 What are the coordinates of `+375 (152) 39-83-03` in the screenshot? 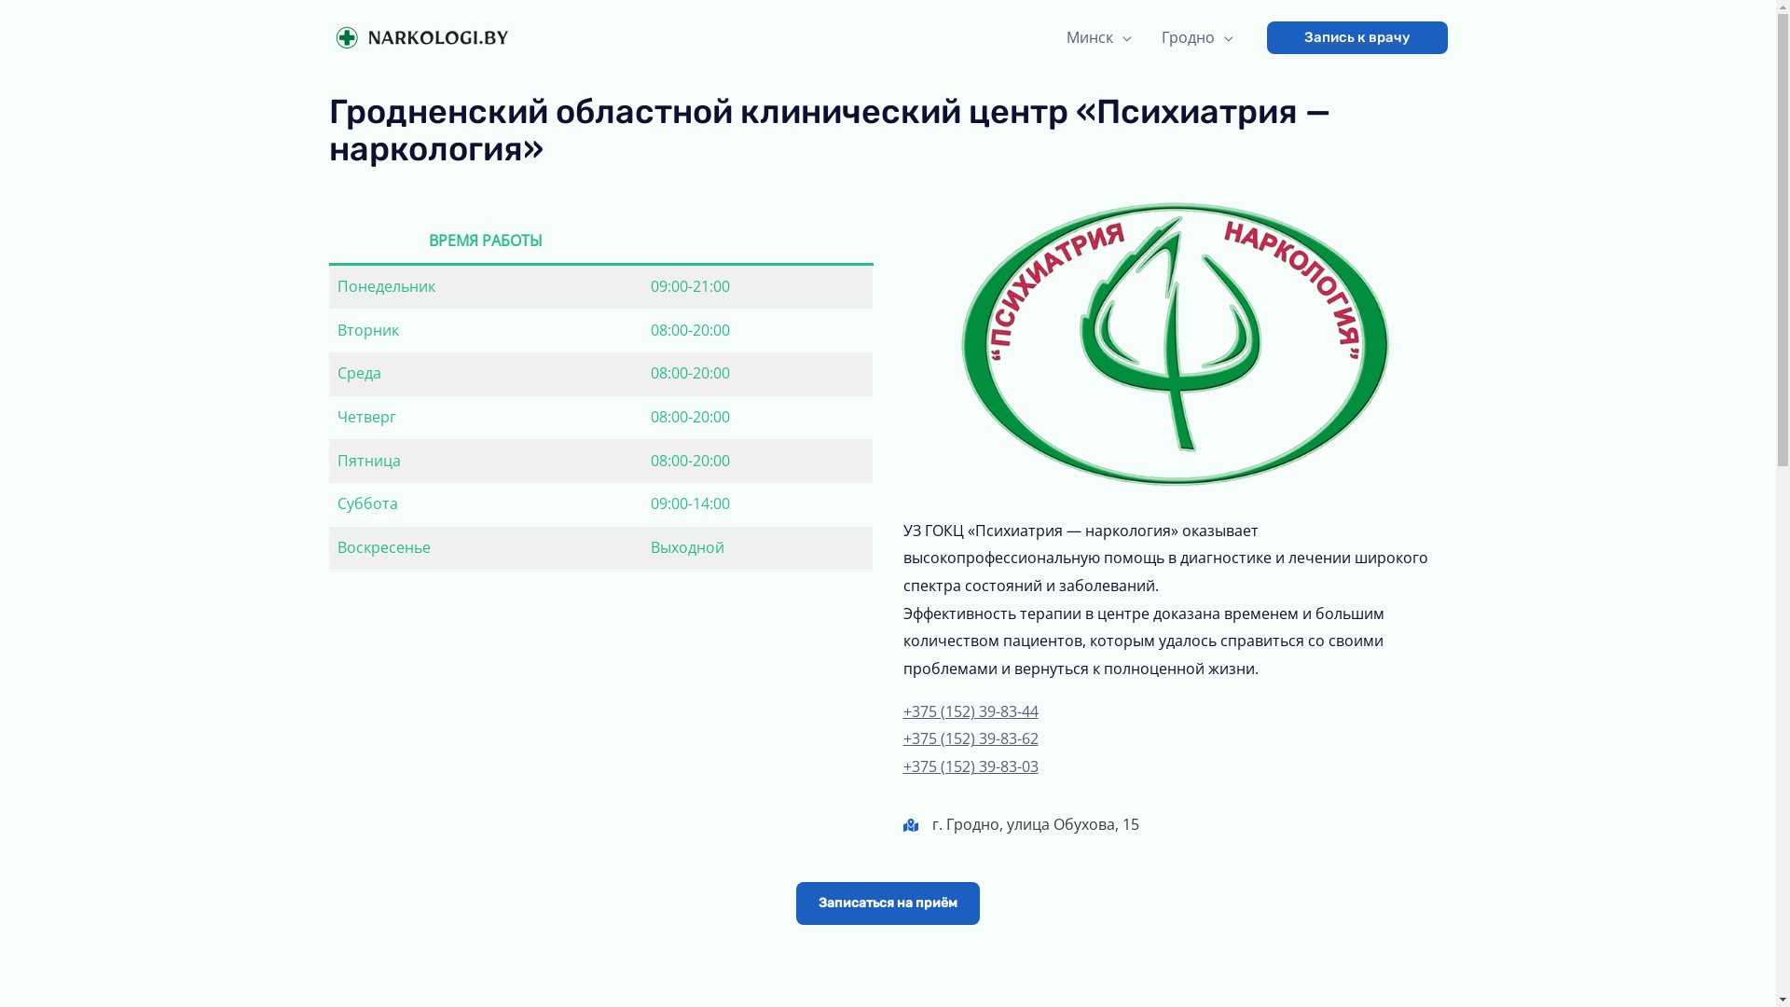 It's located at (970, 766).